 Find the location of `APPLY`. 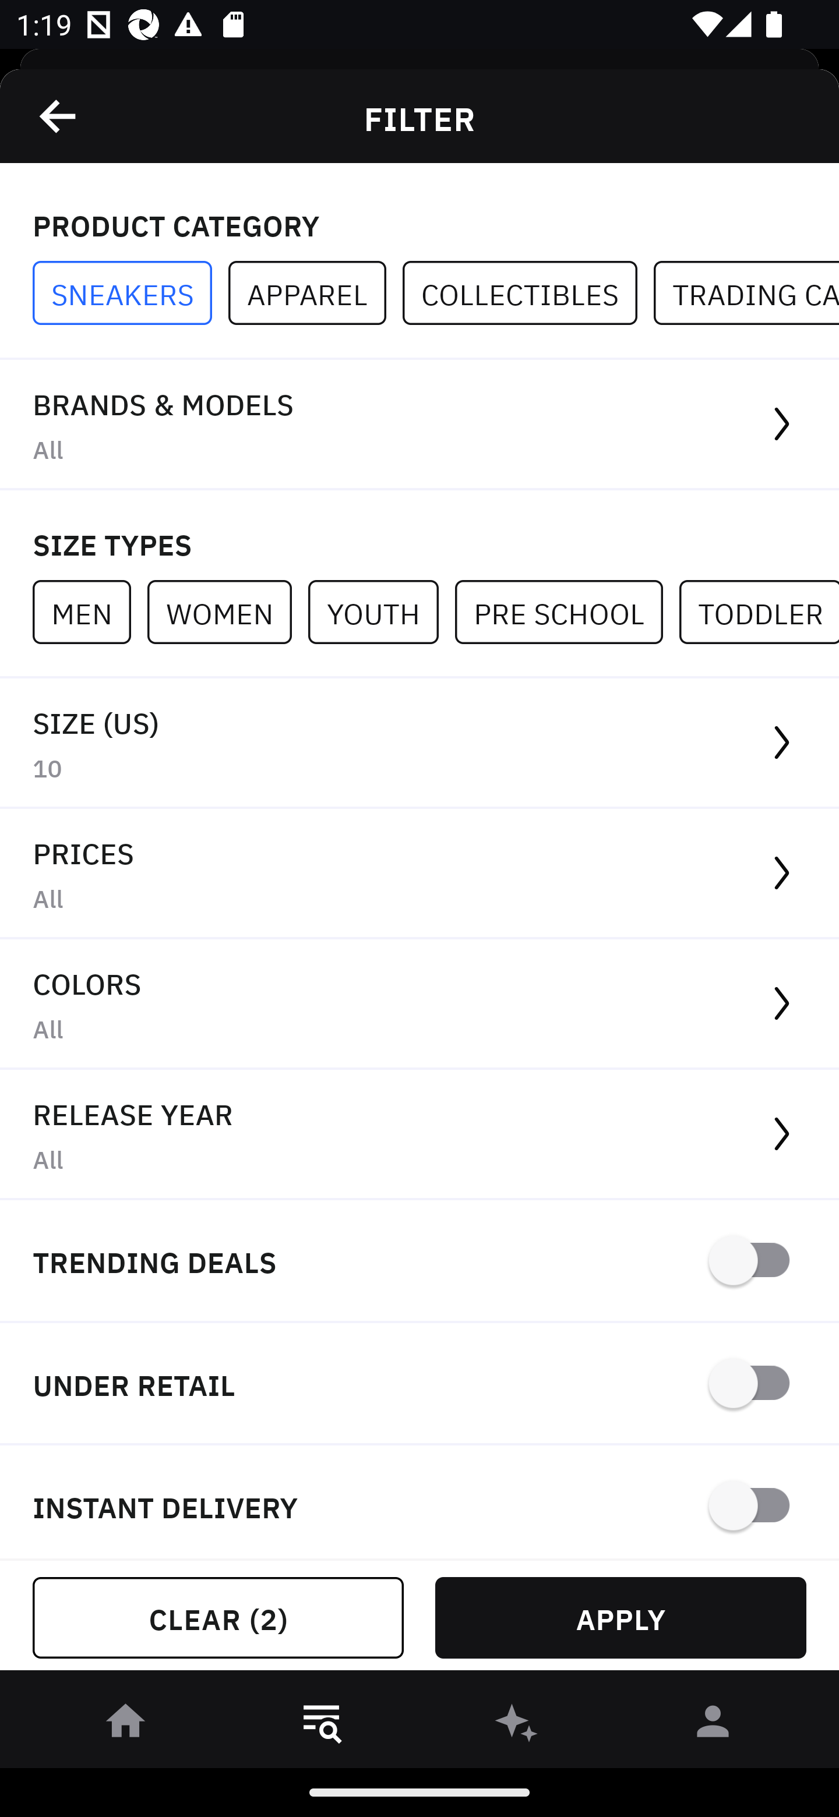

APPLY is located at coordinates (621, 1618).